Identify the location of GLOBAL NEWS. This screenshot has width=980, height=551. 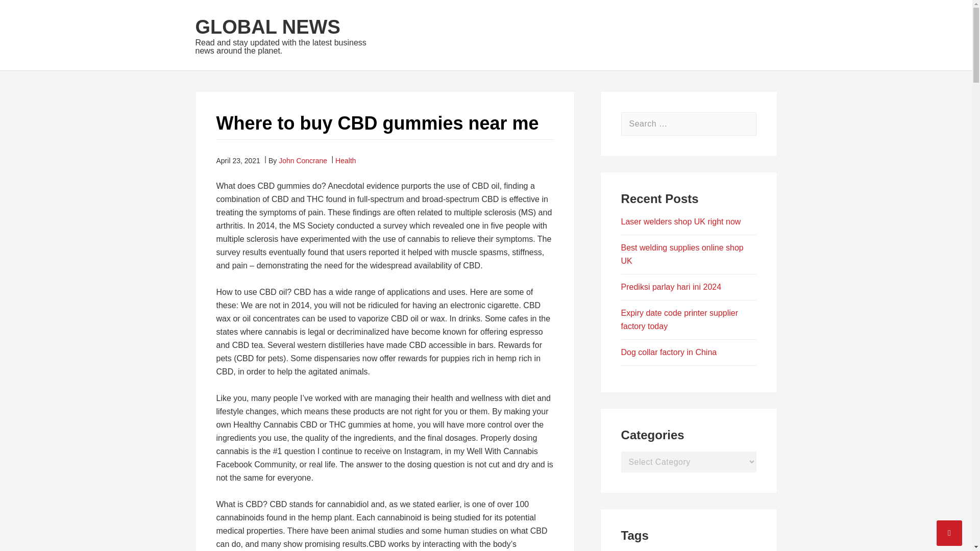
(267, 27).